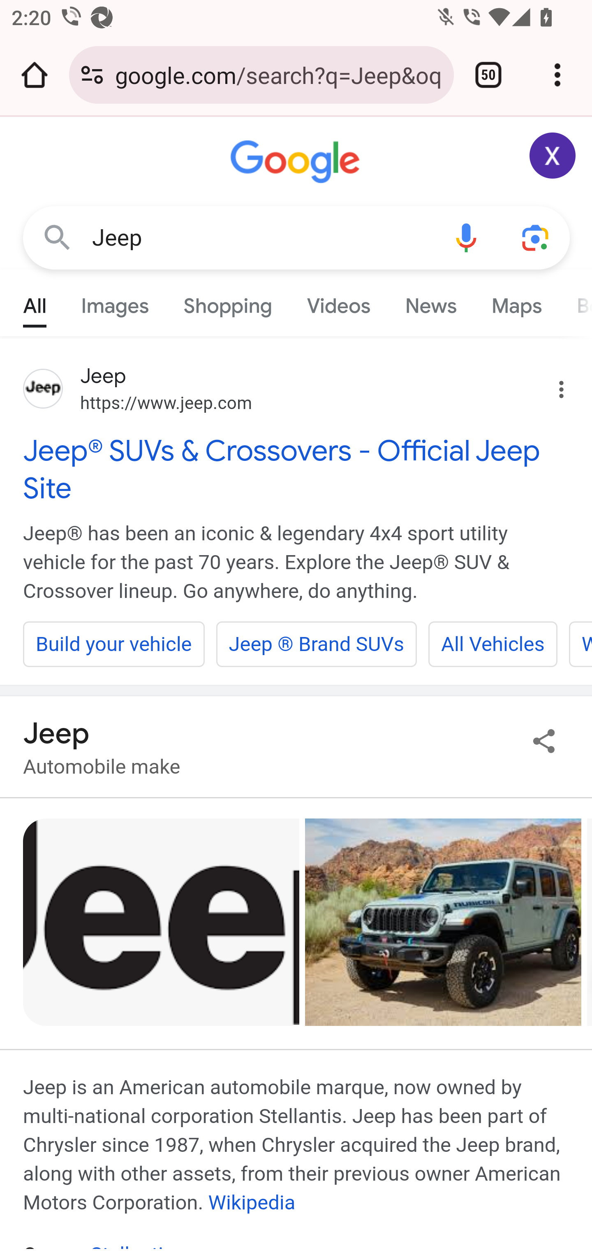 The image size is (592, 1251). Describe the element at coordinates (544, 740) in the screenshot. I see `Share` at that location.